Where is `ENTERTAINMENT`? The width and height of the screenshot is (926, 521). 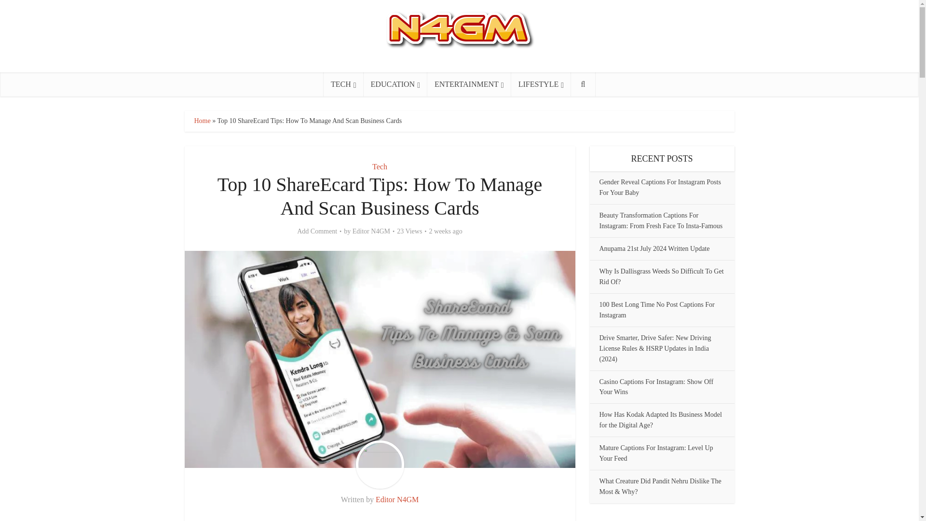
ENTERTAINMENT is located at coordinates (469, 84).